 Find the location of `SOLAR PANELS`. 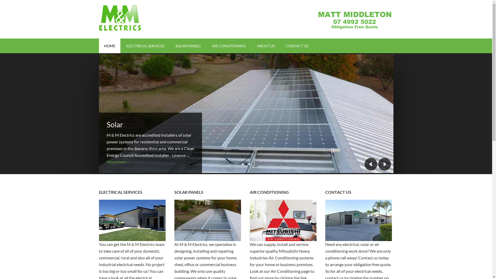

SOLAR PANELS is located at coordinates (188, 46).